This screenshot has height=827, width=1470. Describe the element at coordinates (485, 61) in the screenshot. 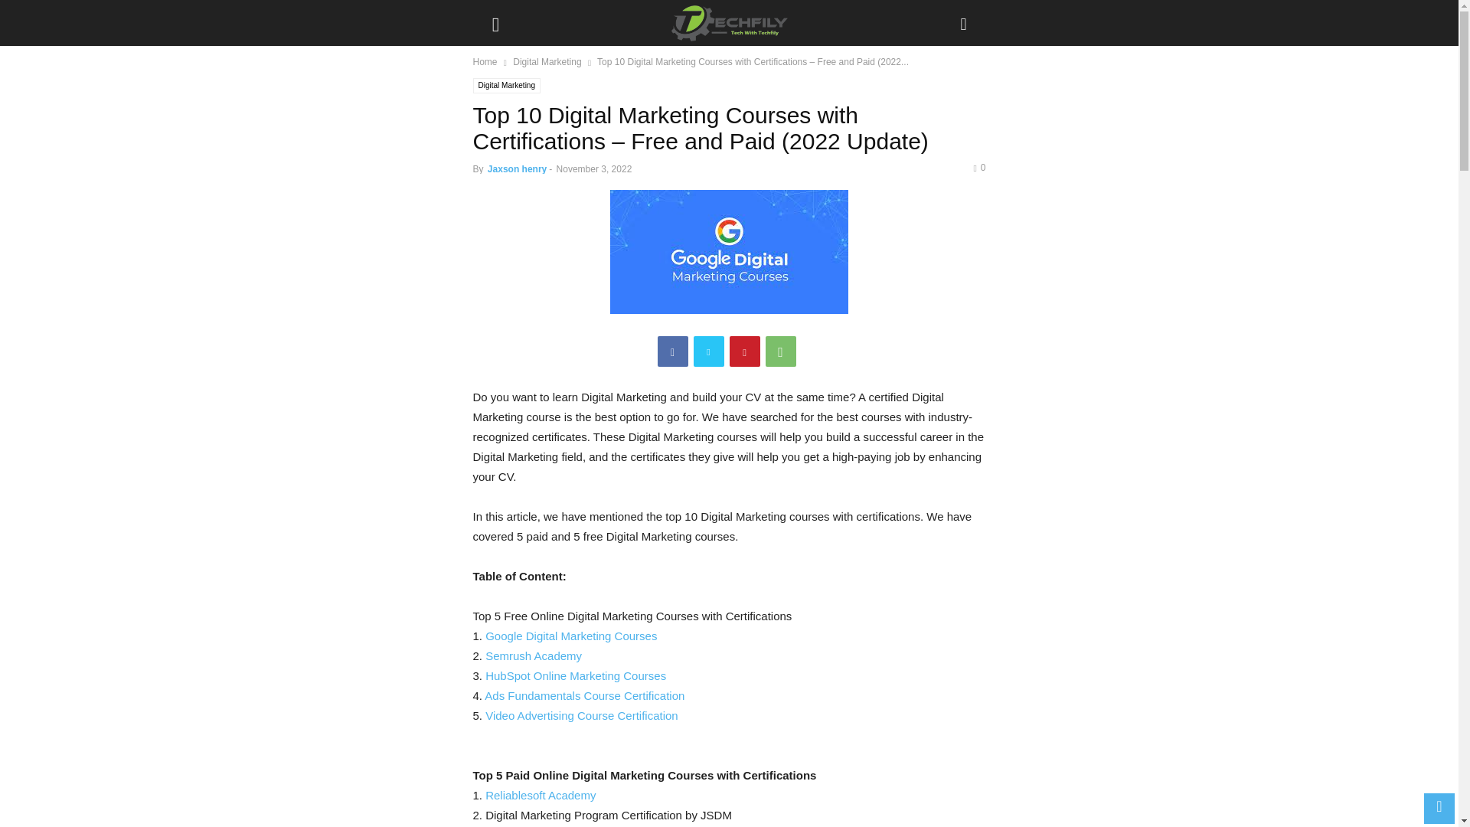

I see `Home` at that location.